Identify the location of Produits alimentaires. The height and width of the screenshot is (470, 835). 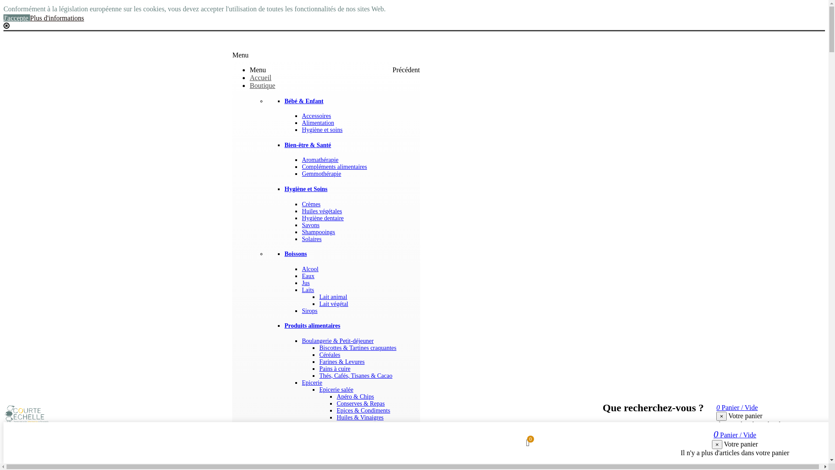
(312, 326).